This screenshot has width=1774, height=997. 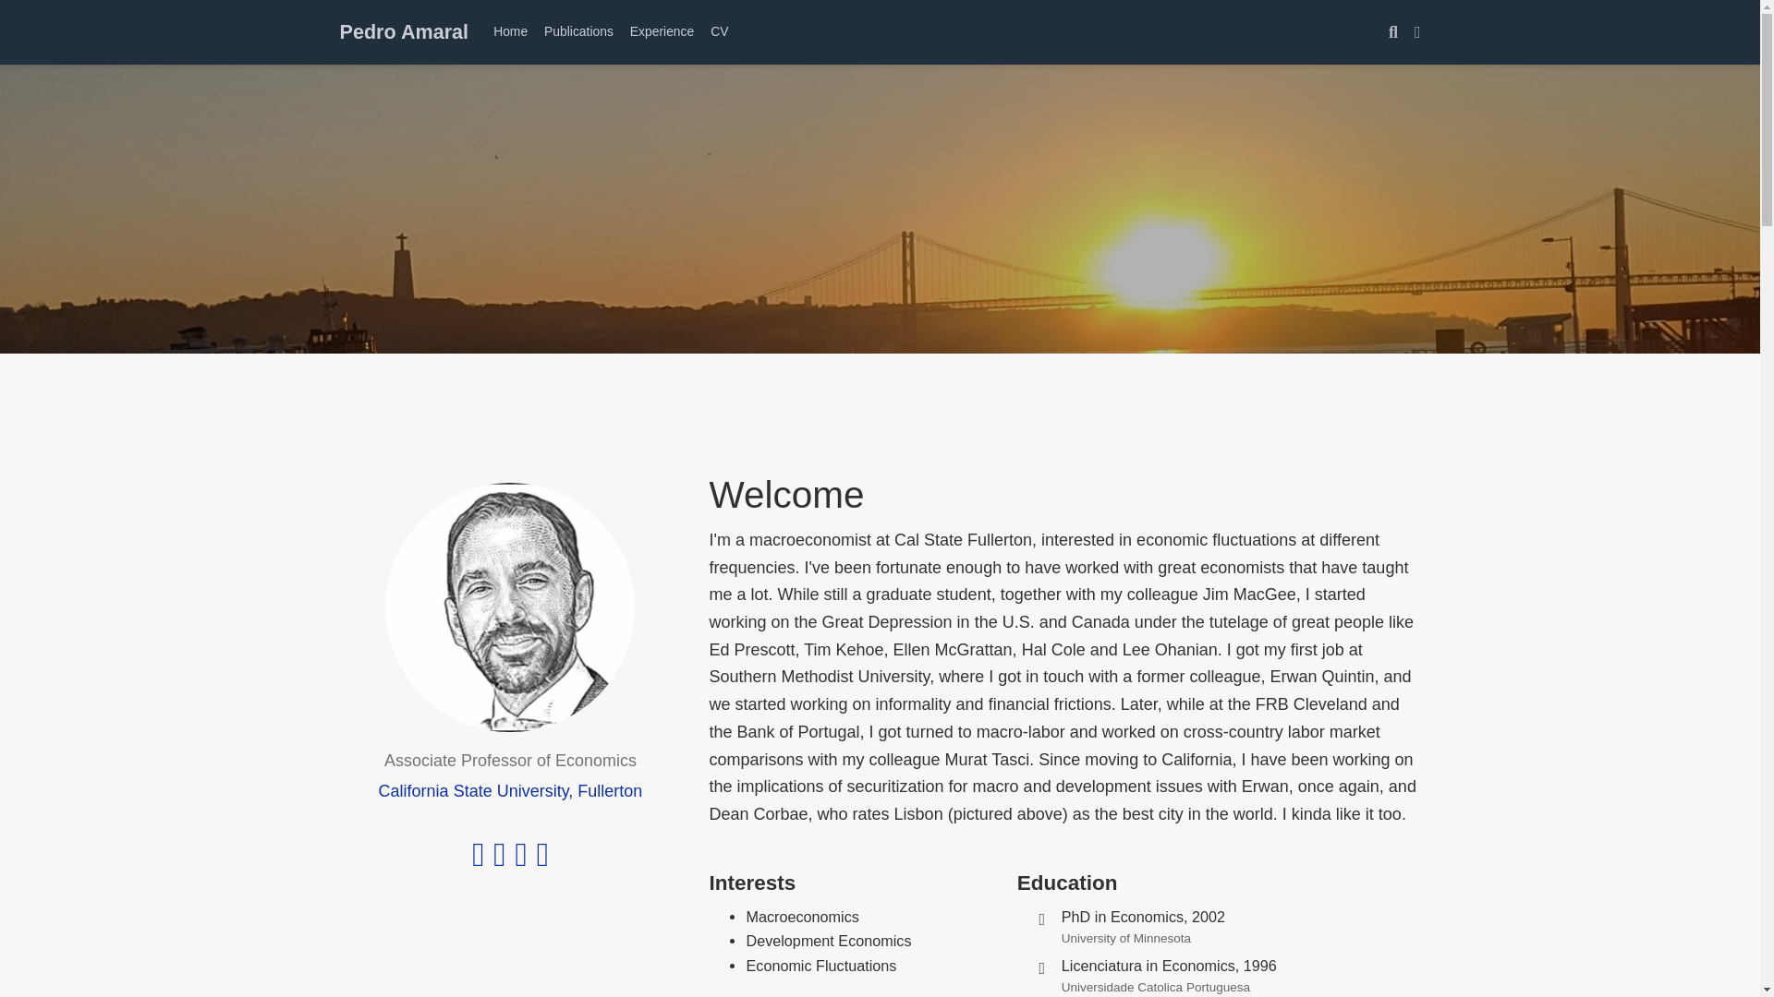 What do you see at coordinates (510, 790) in the screenshot?
I see `California State University, Fullerton` at bounding box center [510, 790].